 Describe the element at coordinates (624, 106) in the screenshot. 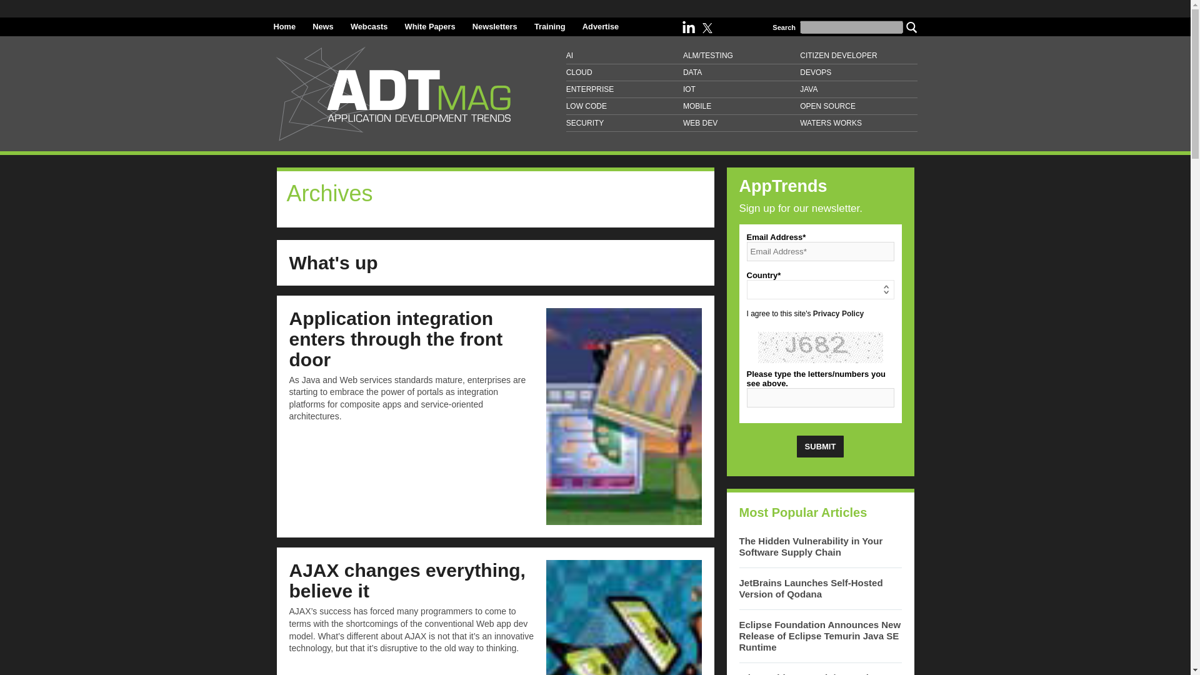

I see `LOW CODE` at that location.